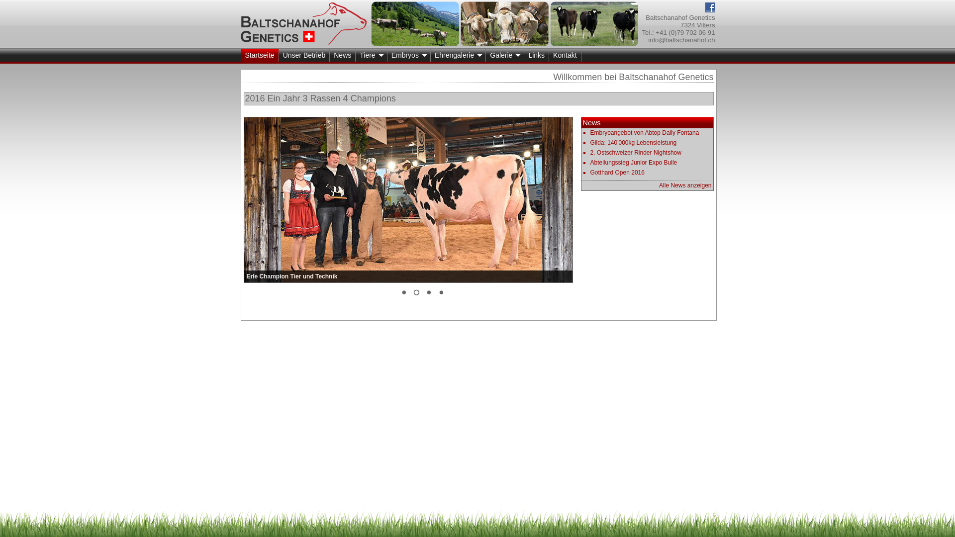  What do you see at coordinates (636, 153) in the screenshot?
I see `2. Ostschweizer Rinder Nightshow` at bounding box center [636, 153].